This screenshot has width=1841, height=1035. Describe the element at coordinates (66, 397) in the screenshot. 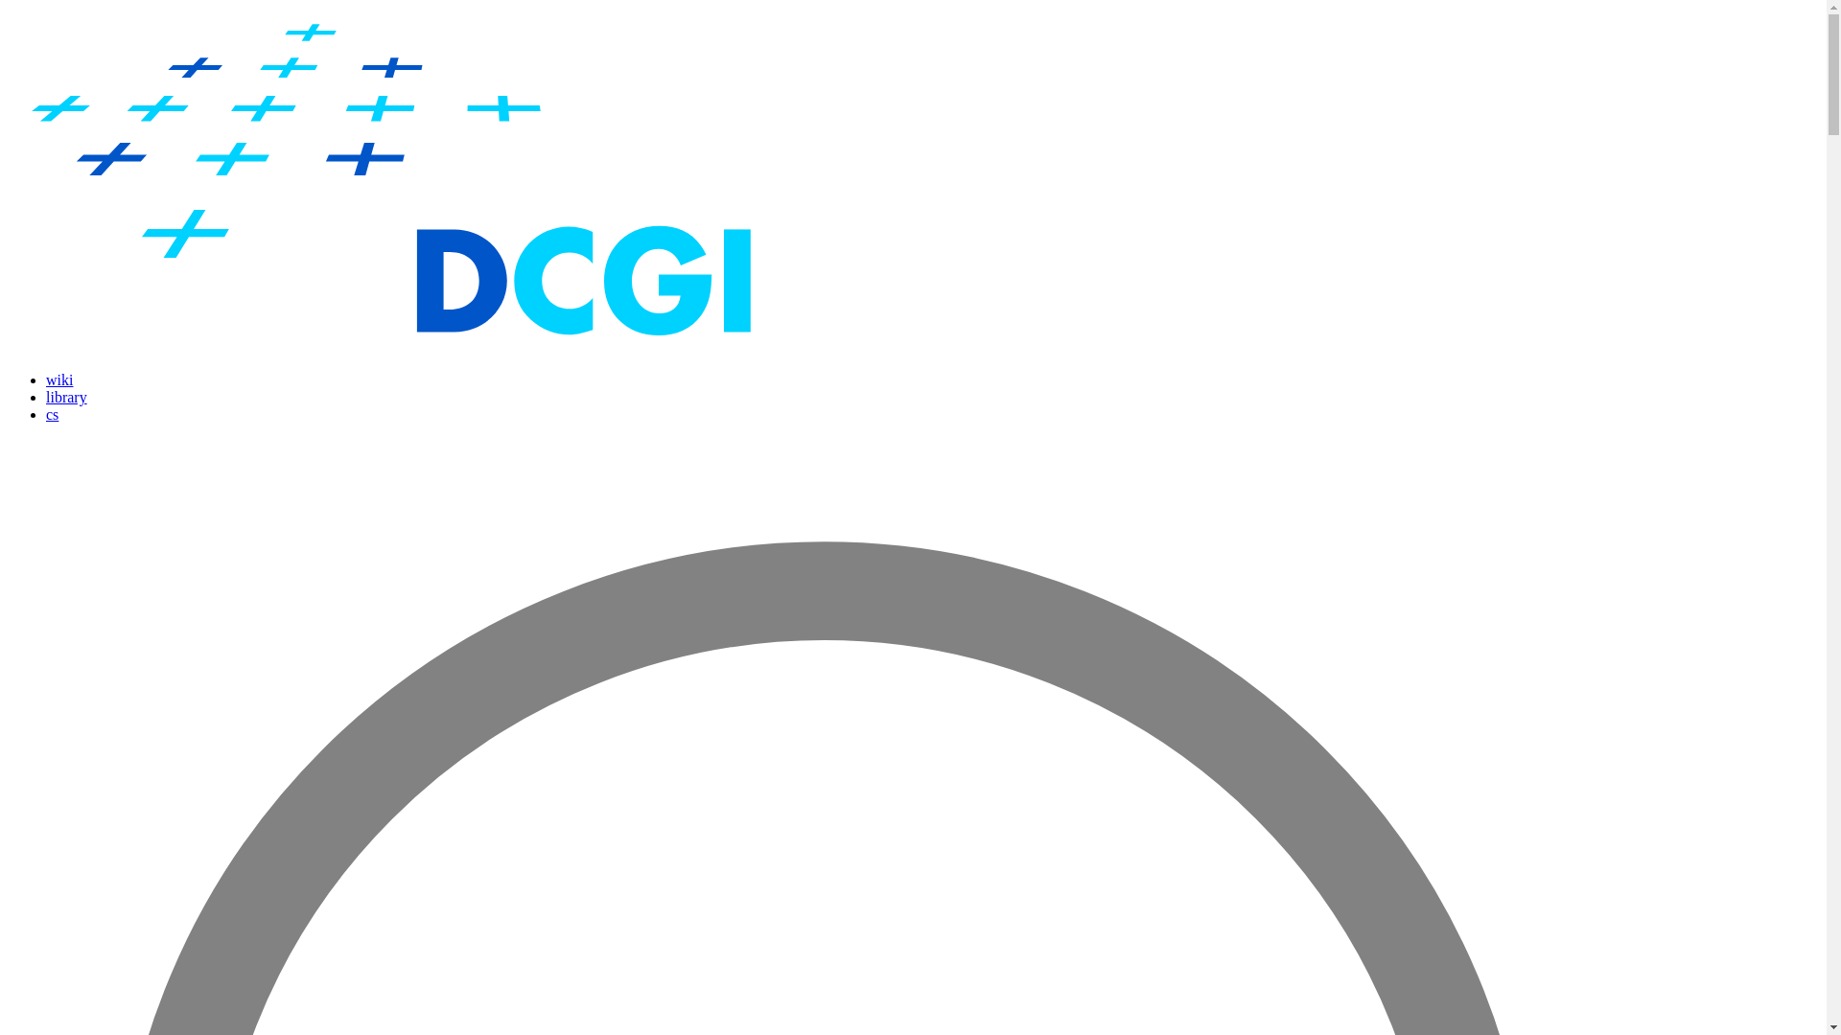

I see `library` at that location.